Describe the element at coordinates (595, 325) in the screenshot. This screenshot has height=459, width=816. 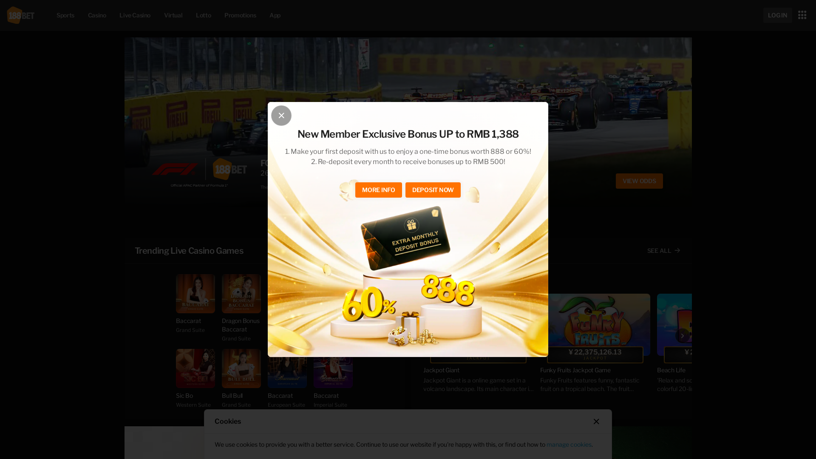
I see `Funky Fruits Jackpot Game` at that location.